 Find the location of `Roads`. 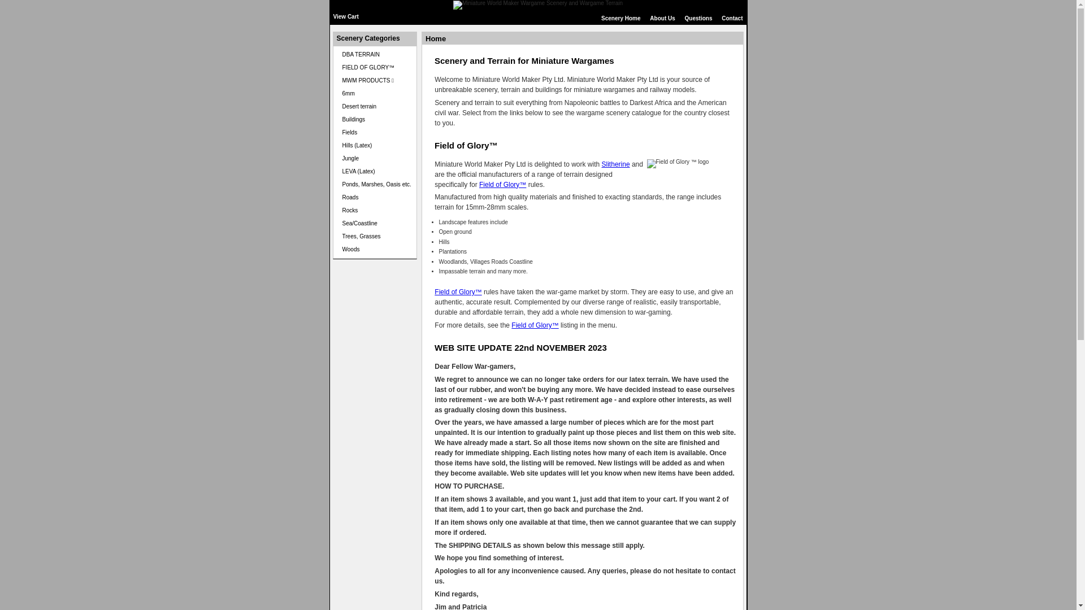

Roads is located at coordinates (350, 198).